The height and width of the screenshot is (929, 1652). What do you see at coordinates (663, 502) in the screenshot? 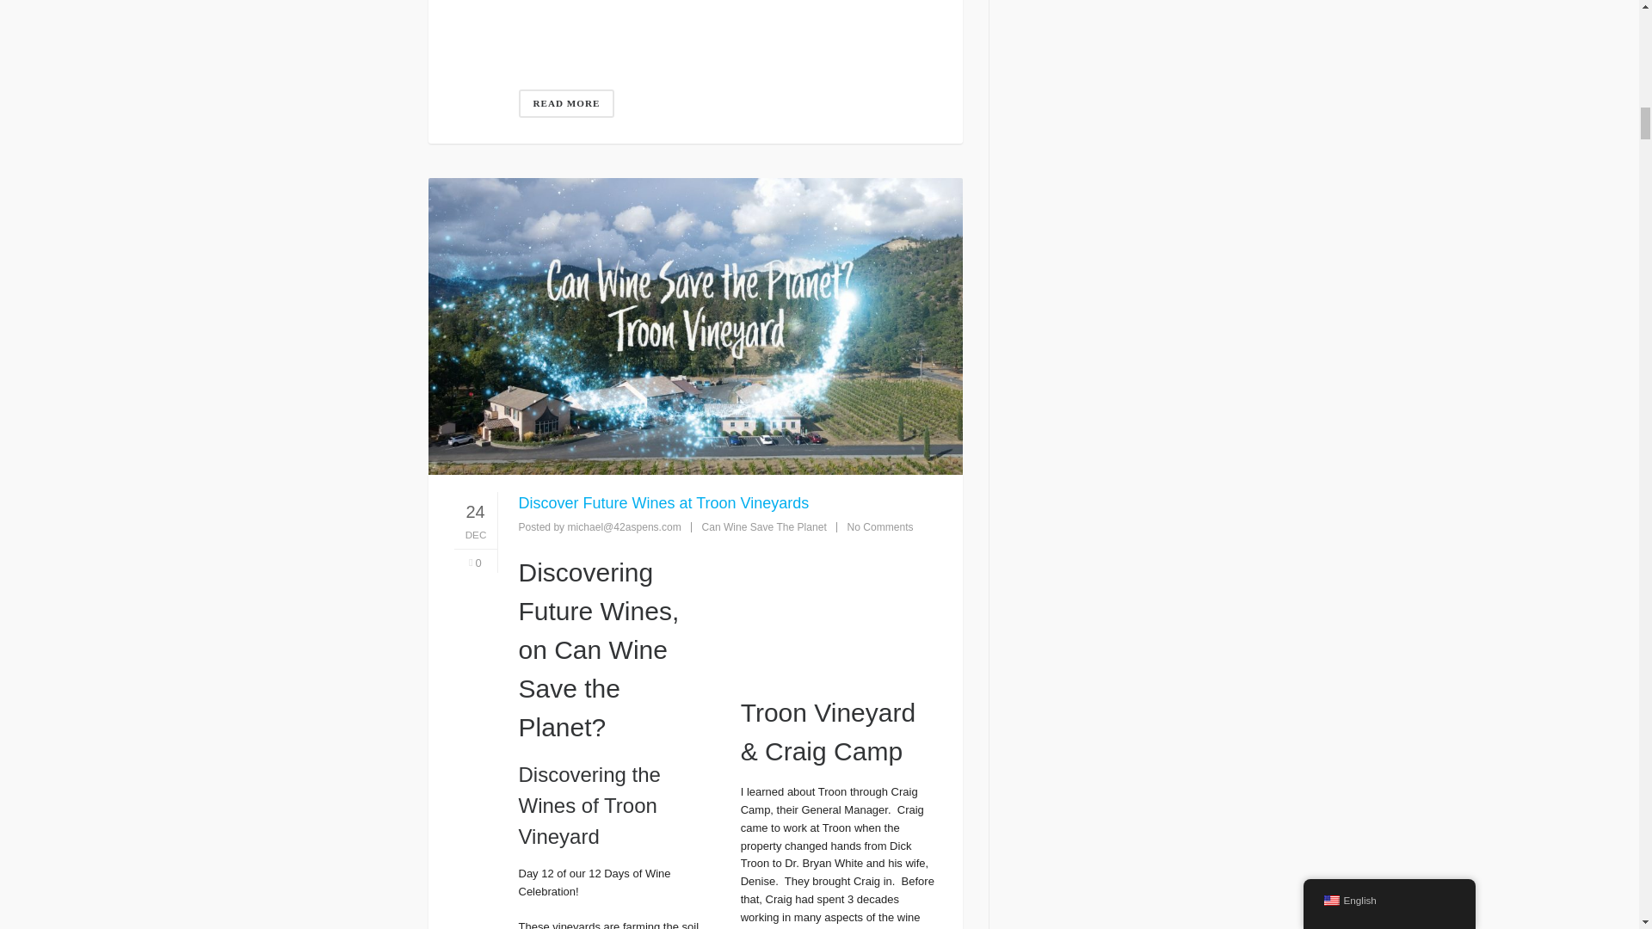
I see `Discover Future Wines at Troon Vineyards` at bounding box center [663, 502].